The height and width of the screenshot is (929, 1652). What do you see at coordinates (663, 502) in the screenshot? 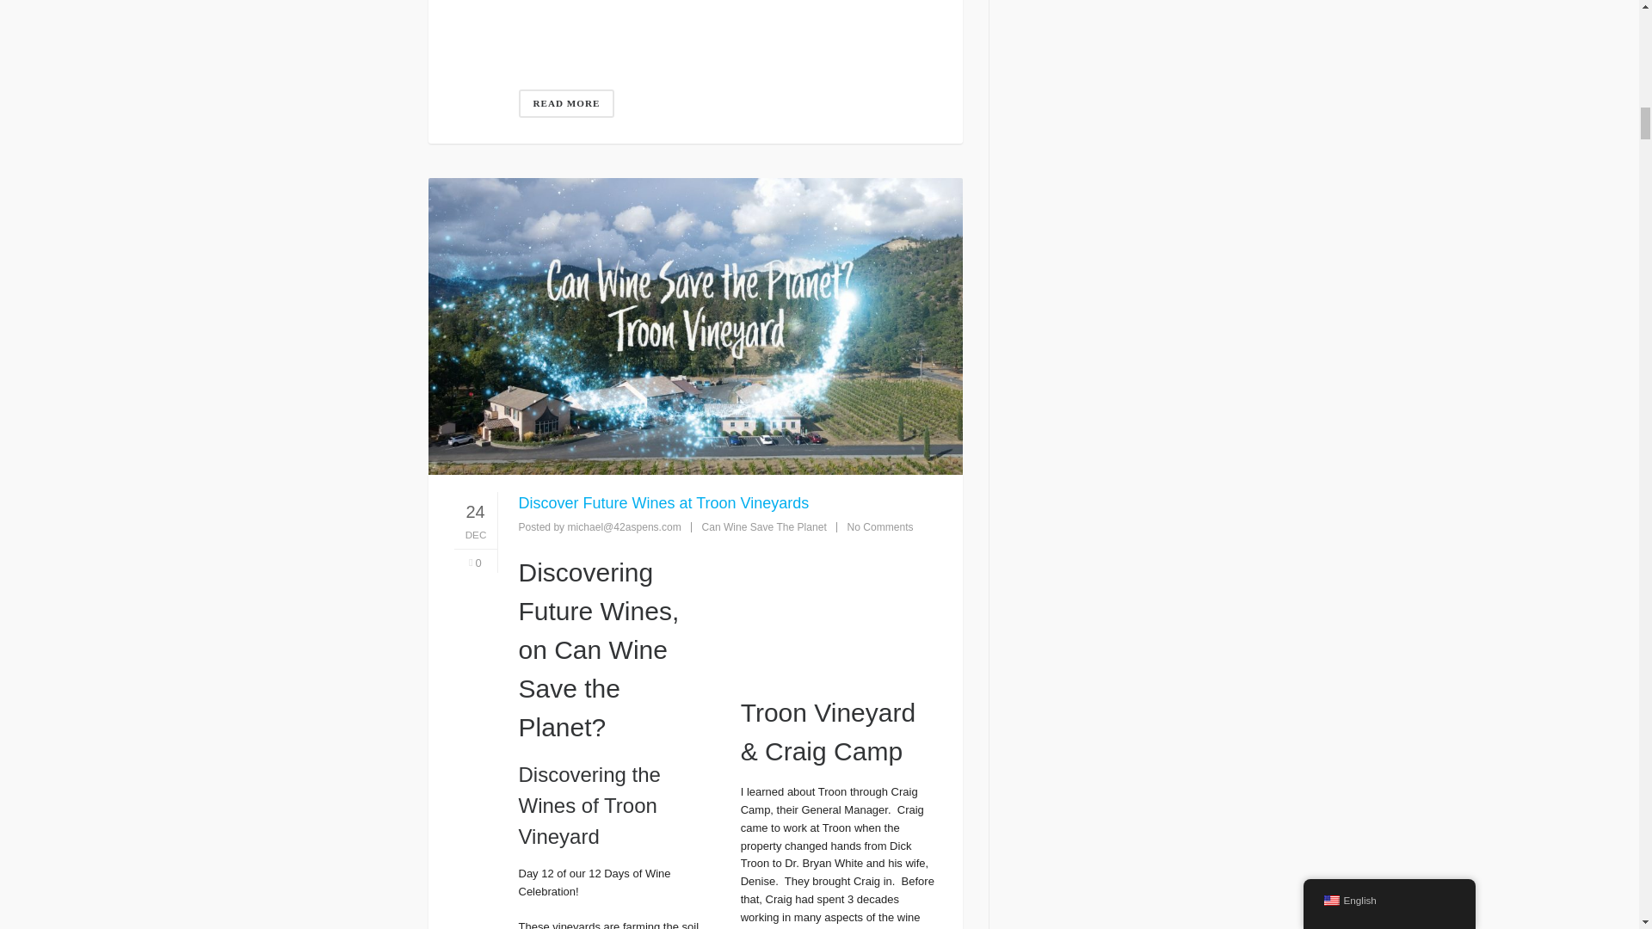
I see `Discover Future Wines at Troon Vineyards` at bounding box center [663, 502].